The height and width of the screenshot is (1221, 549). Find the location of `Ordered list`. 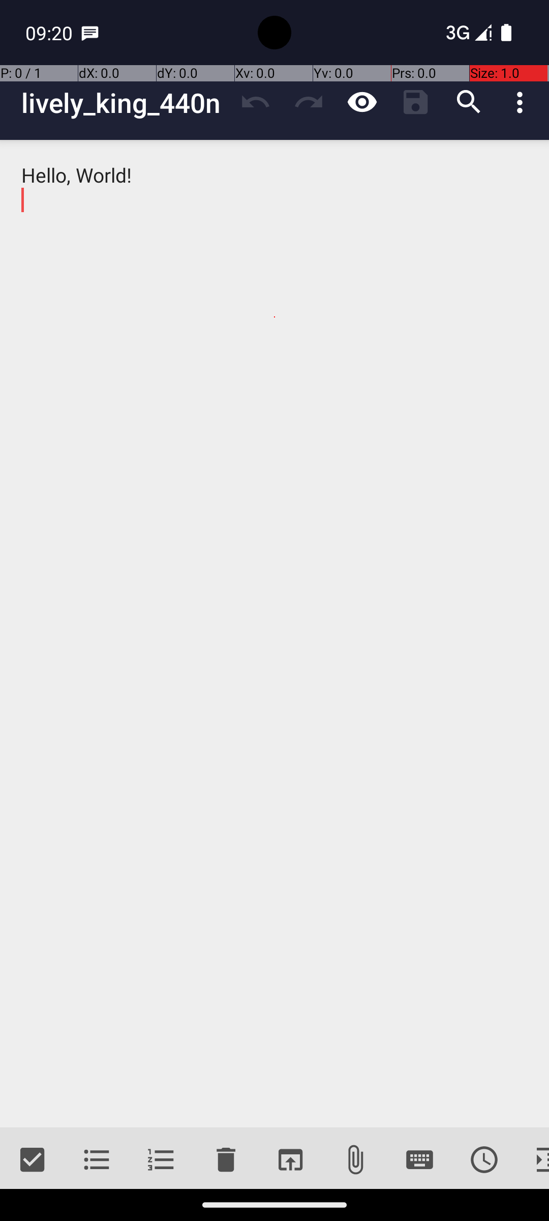

Ordered list is located at coordinates (162, 1160).